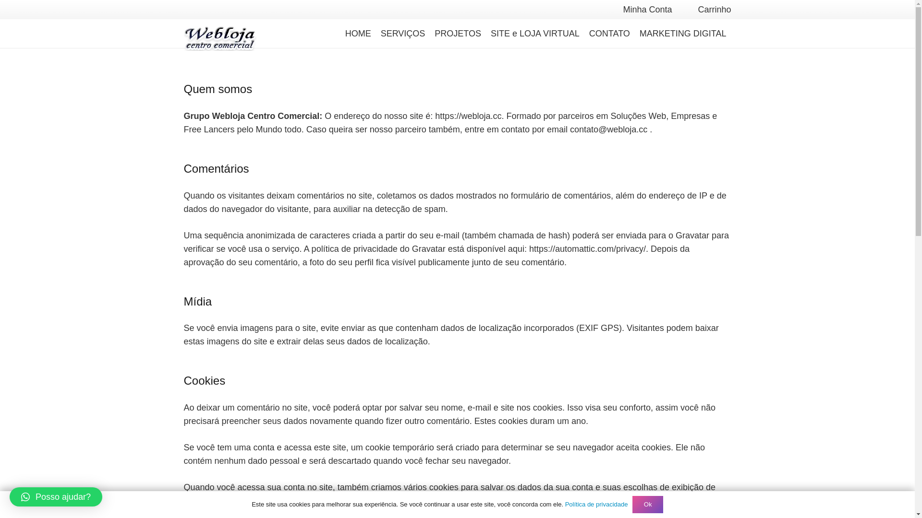 The image size is (922, 518). I want to click on SITE e LOJA VIRTUAL, so click(535, 34).